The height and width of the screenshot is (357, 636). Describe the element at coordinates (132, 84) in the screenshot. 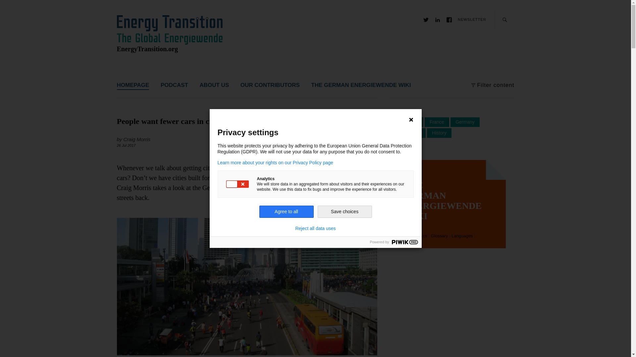

I see `HOMEPAGE` at that location.